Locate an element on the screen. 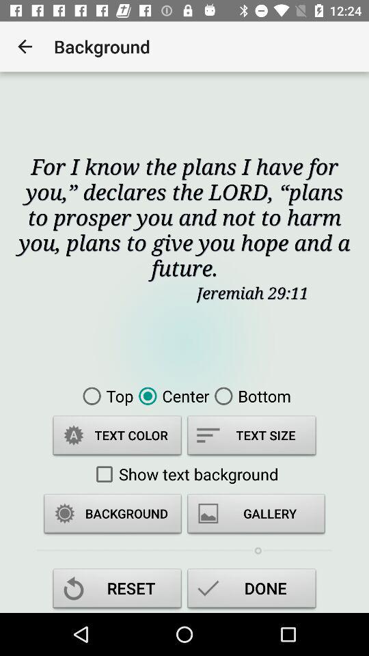 The image size is (369, 656). choose item above text color is located at coordinates (105, 396).